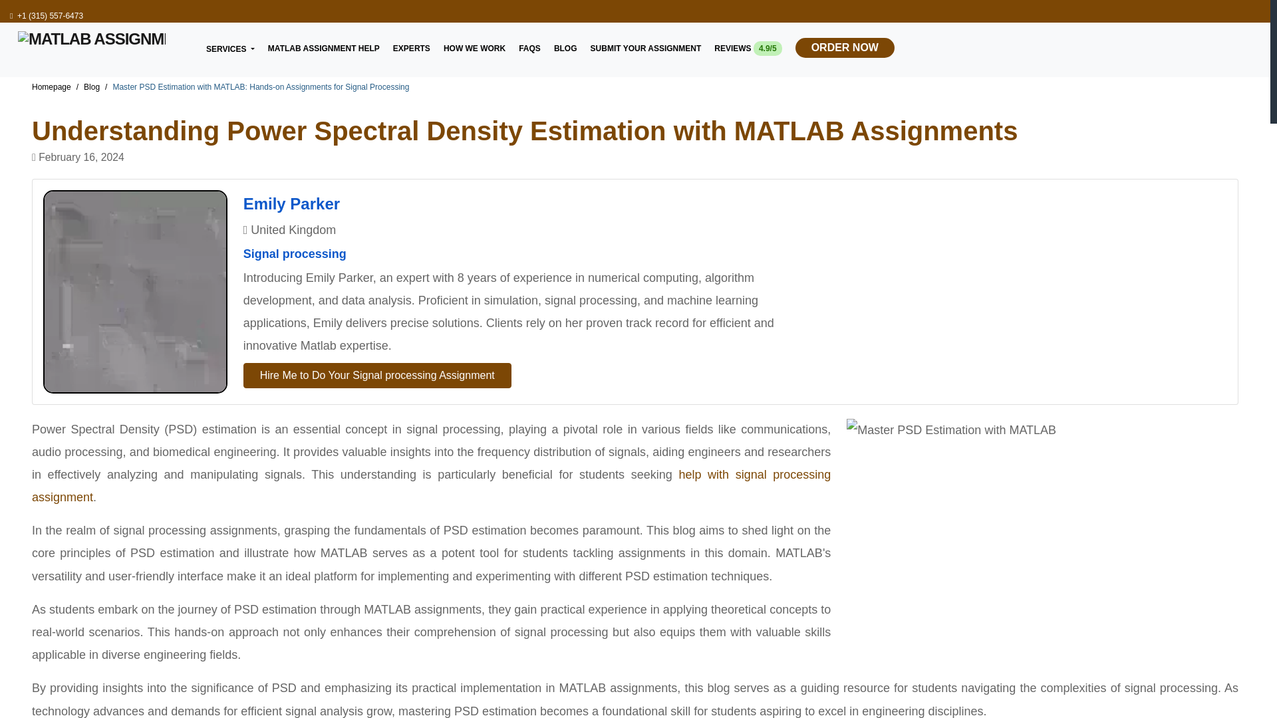 The image size is (1277, 718). Describe the element at coordinates (230, 48) in the screenshot. I see `SERVICES` at that location.